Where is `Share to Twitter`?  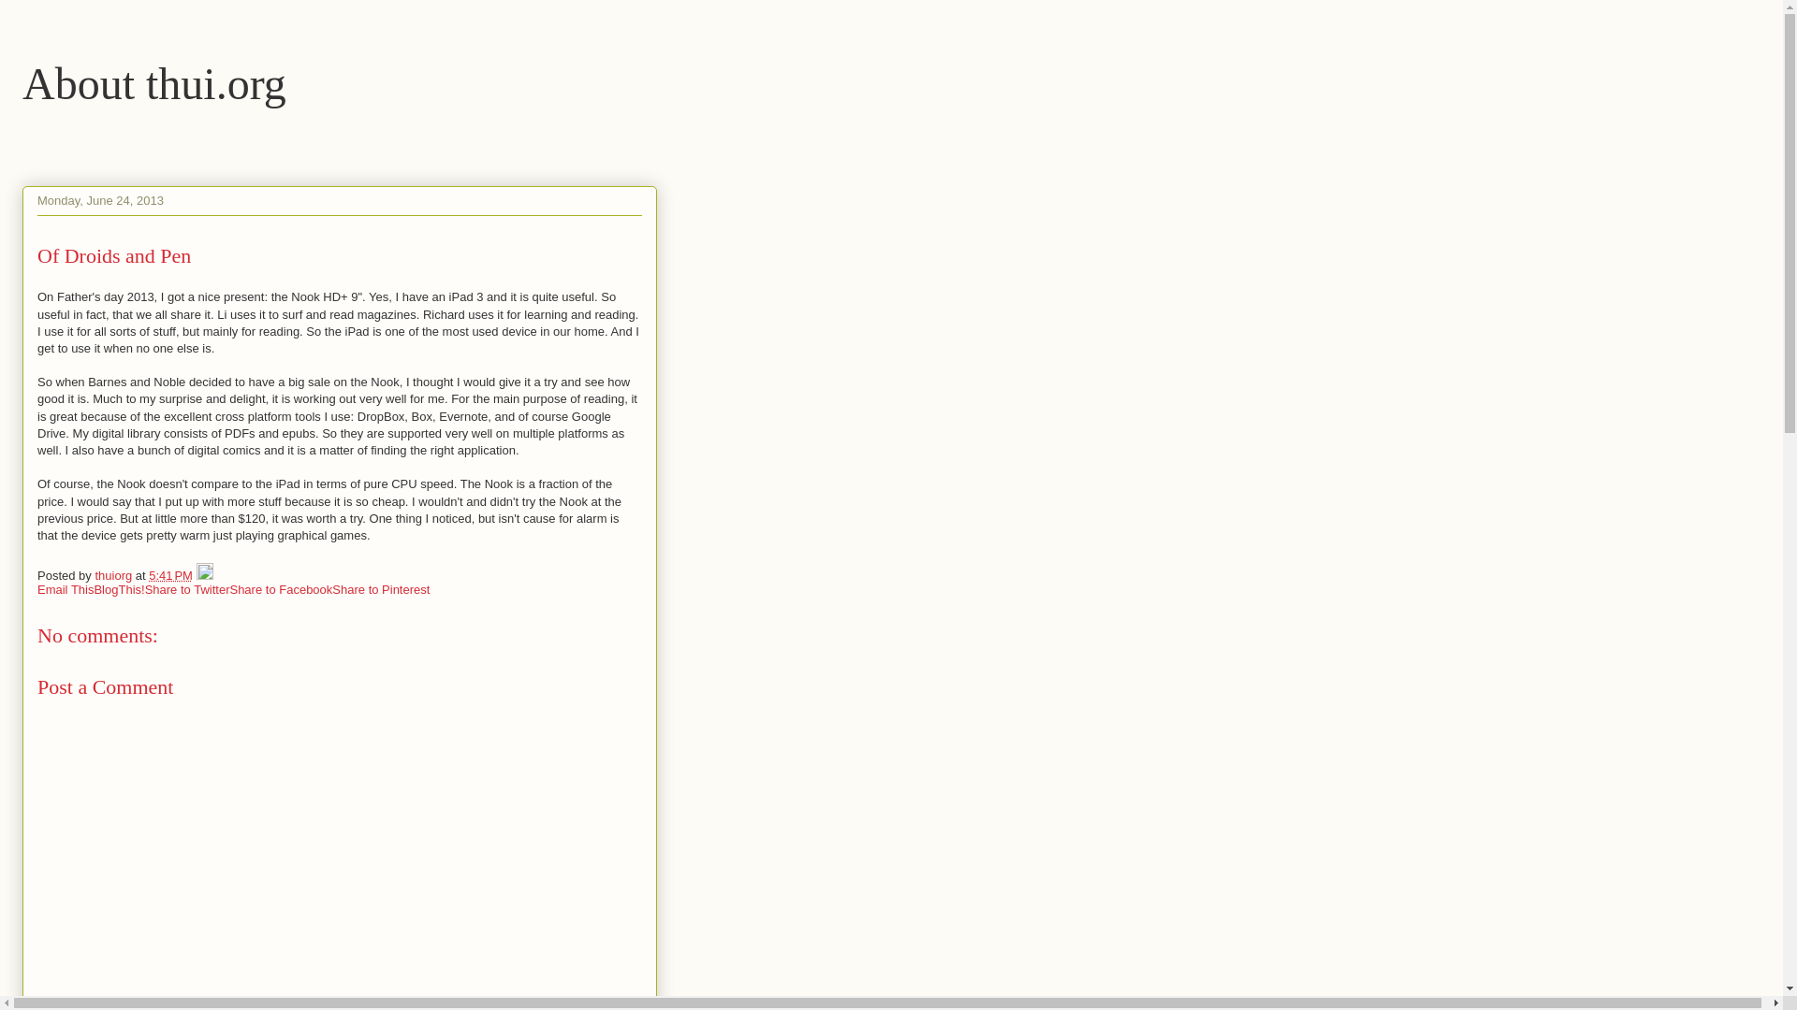
Share to Twitter is located at coordinates (187, 589).